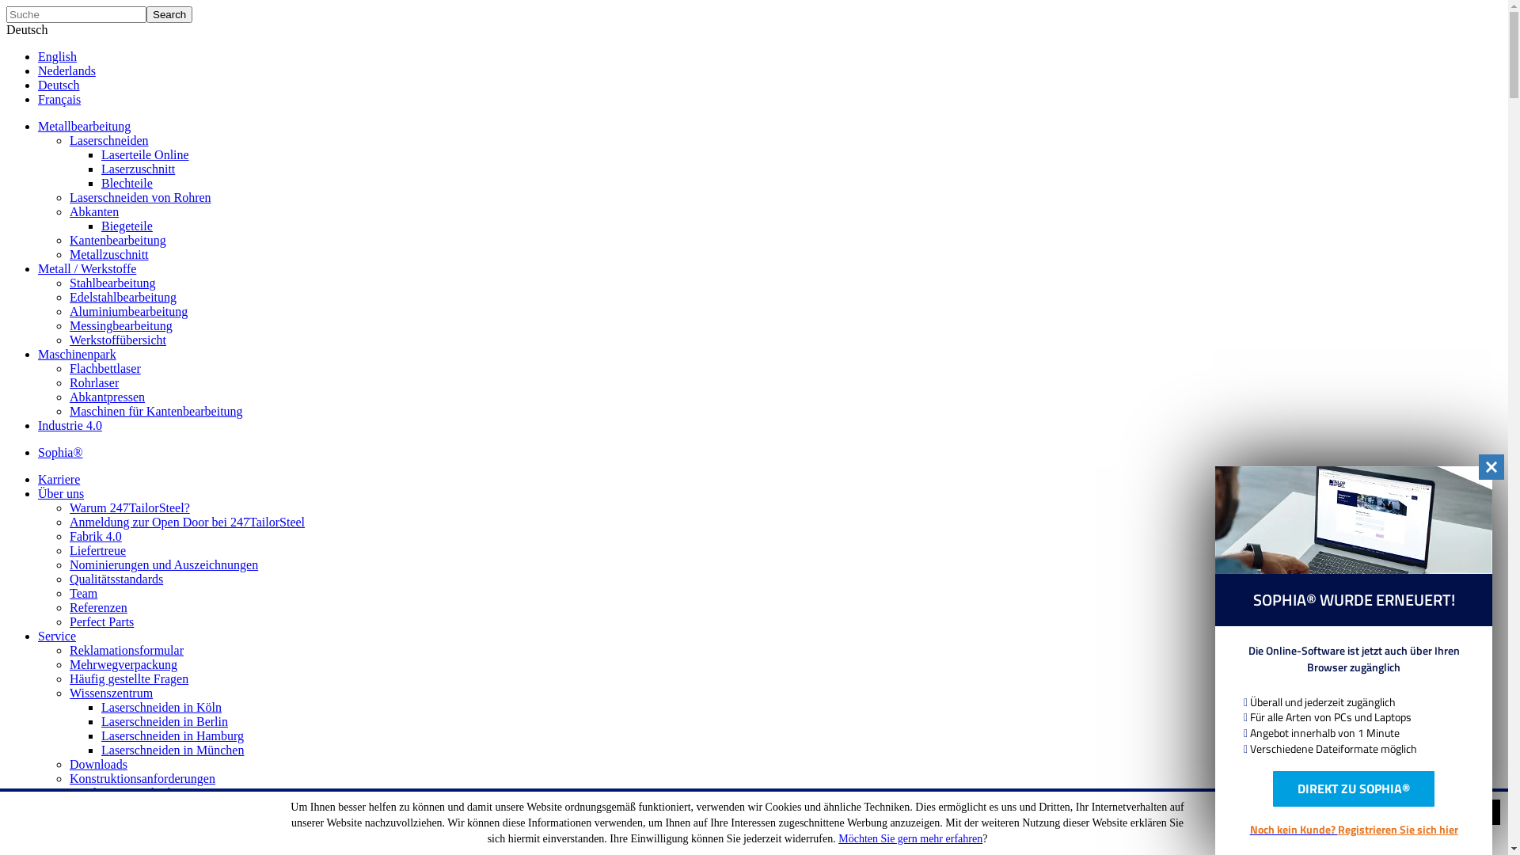 Image resolution: width=1520 pixels, height=855 pixels. I want to click on X, so click(1488, 812).